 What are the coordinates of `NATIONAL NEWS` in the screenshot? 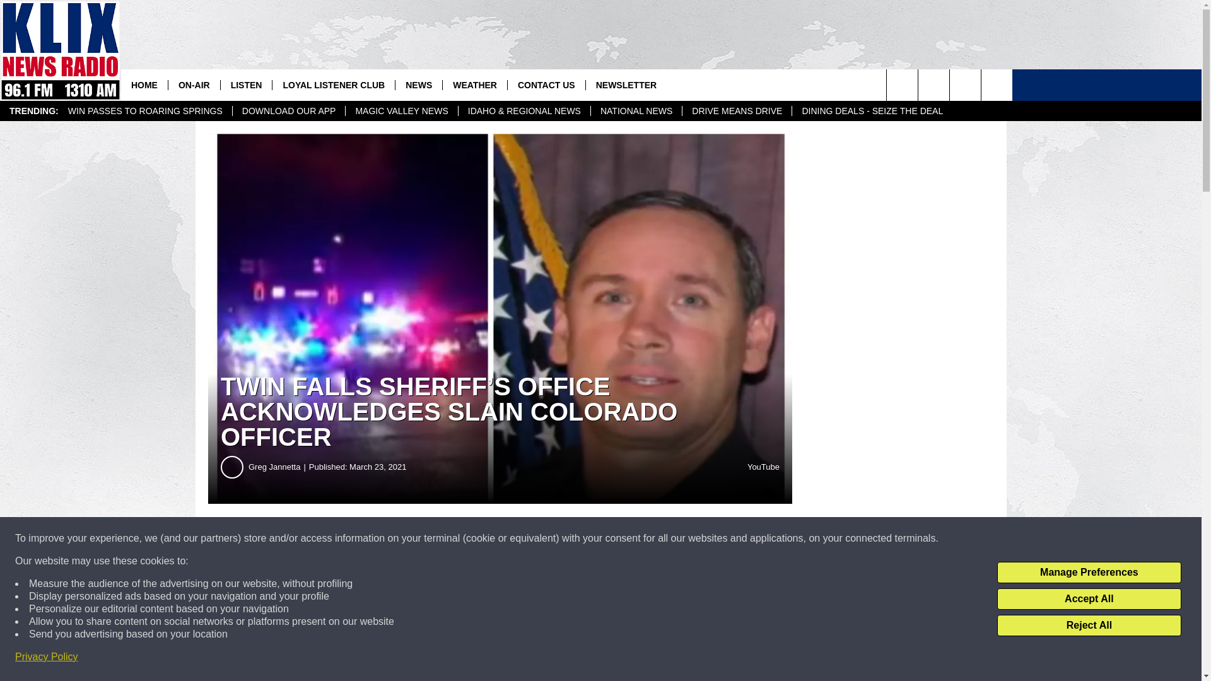 It's located at (636, 111).